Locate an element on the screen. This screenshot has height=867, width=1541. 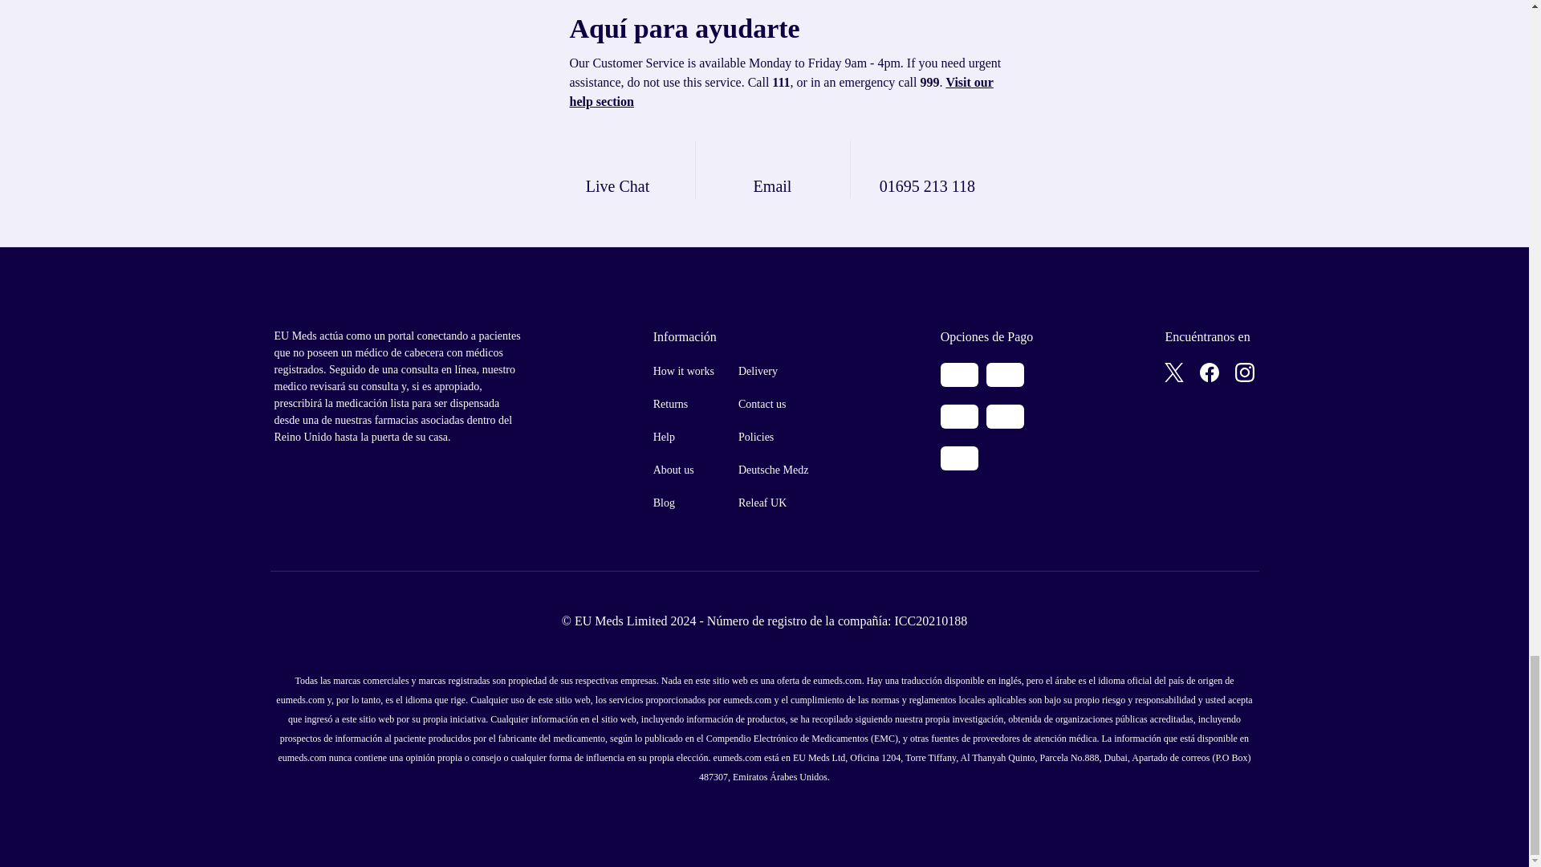
Contact us is located at coordinates (772, 404).